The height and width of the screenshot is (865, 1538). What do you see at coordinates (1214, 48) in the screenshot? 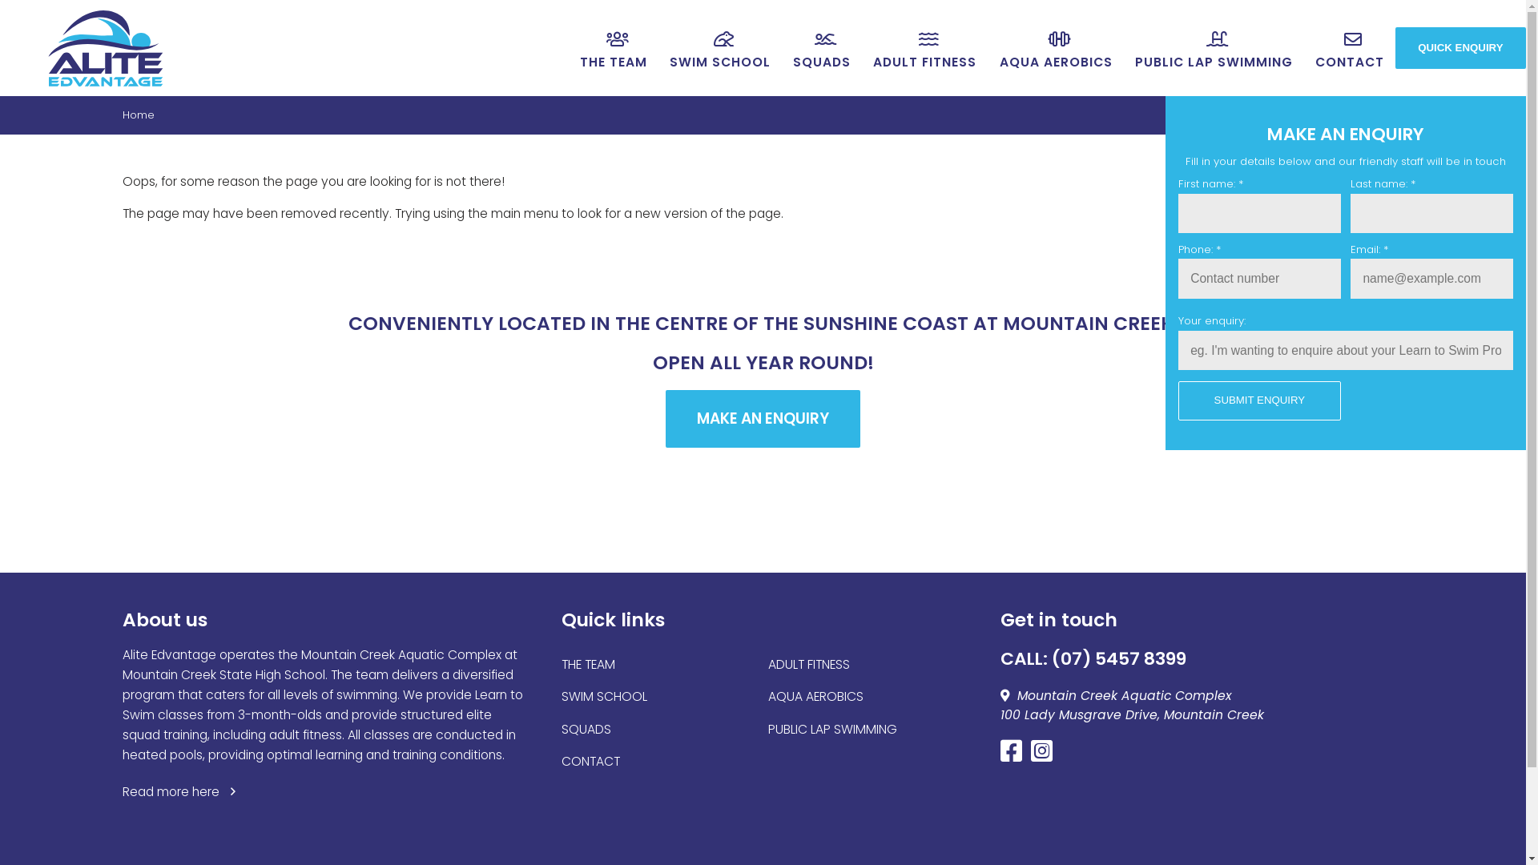
I see `PUBLIC LAP SWIMMING` at bounding box center [1214, 48].